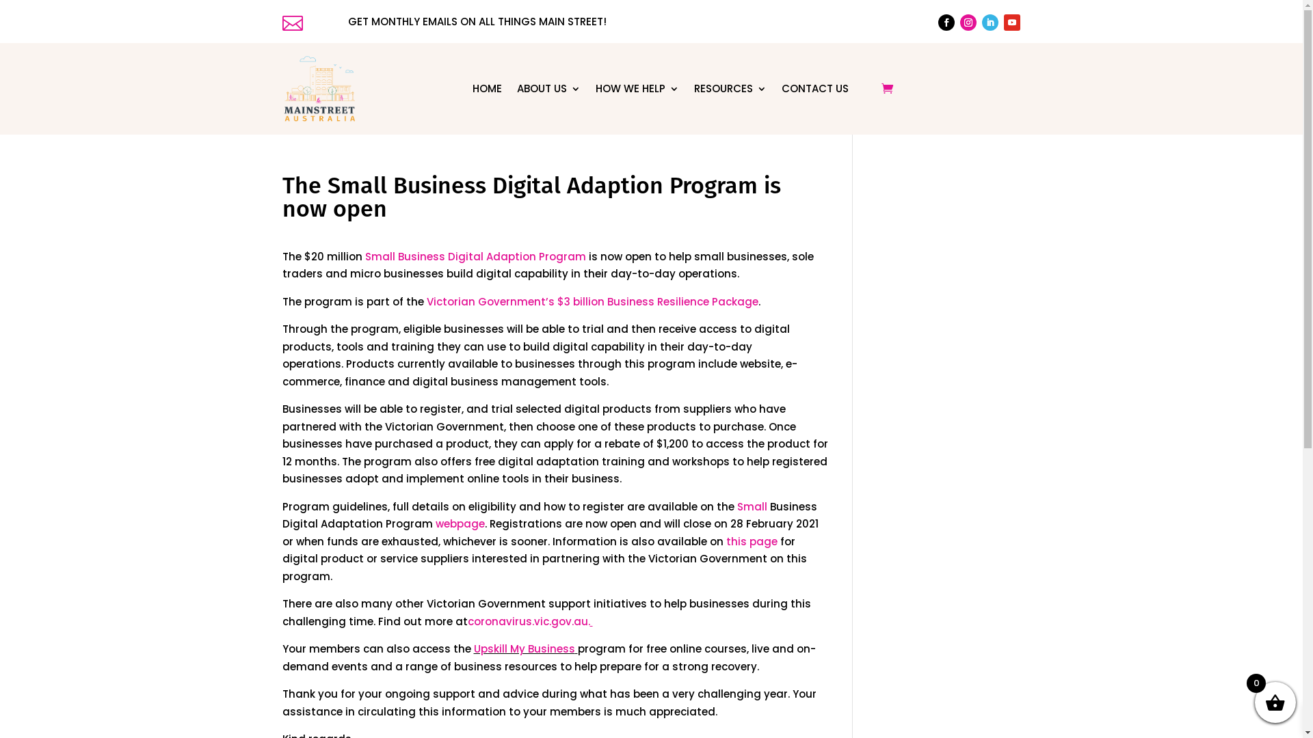 Image resolution: width=1313 pixels, height=738 pixels. What do you see at coordinates (946, 23) in the screenshot?
I see `Follow on Facebook` at bounding box center [946, 23].